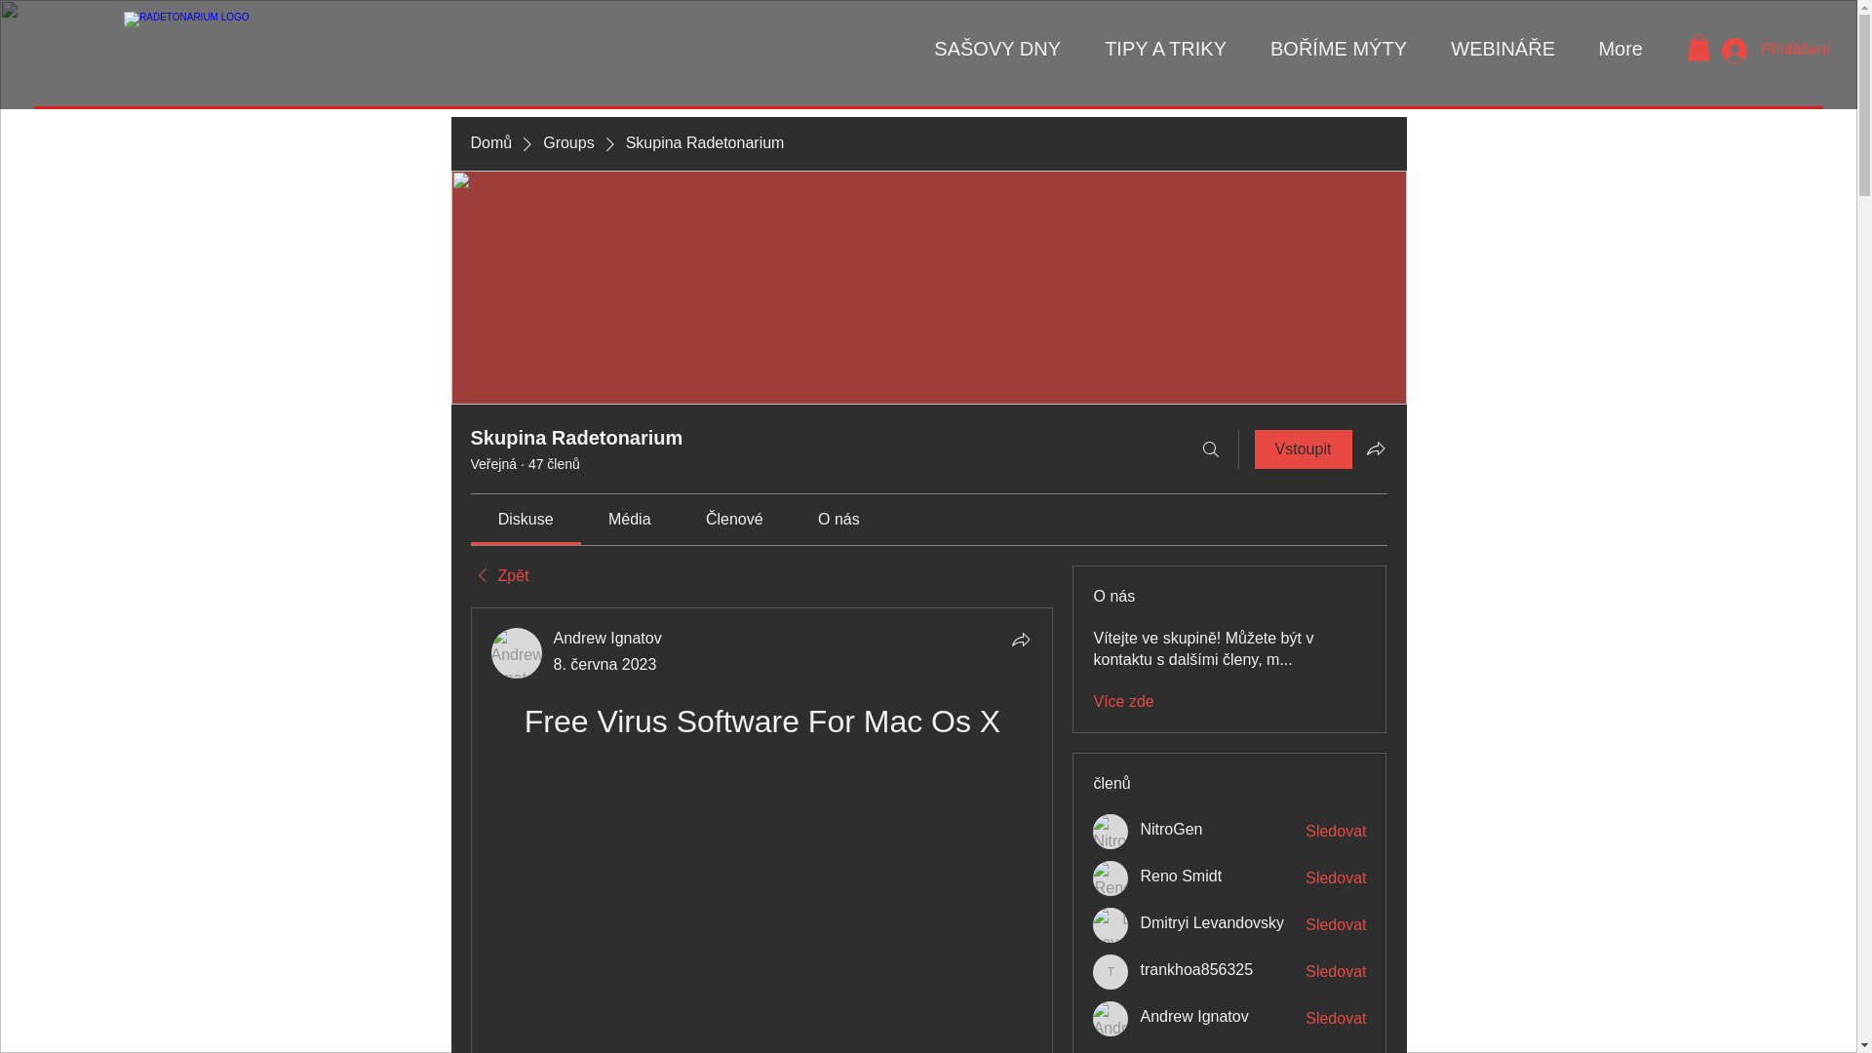  Describe the element at coordinates (1336, 971) in the screenshot. I see `Sledovat` at that location.